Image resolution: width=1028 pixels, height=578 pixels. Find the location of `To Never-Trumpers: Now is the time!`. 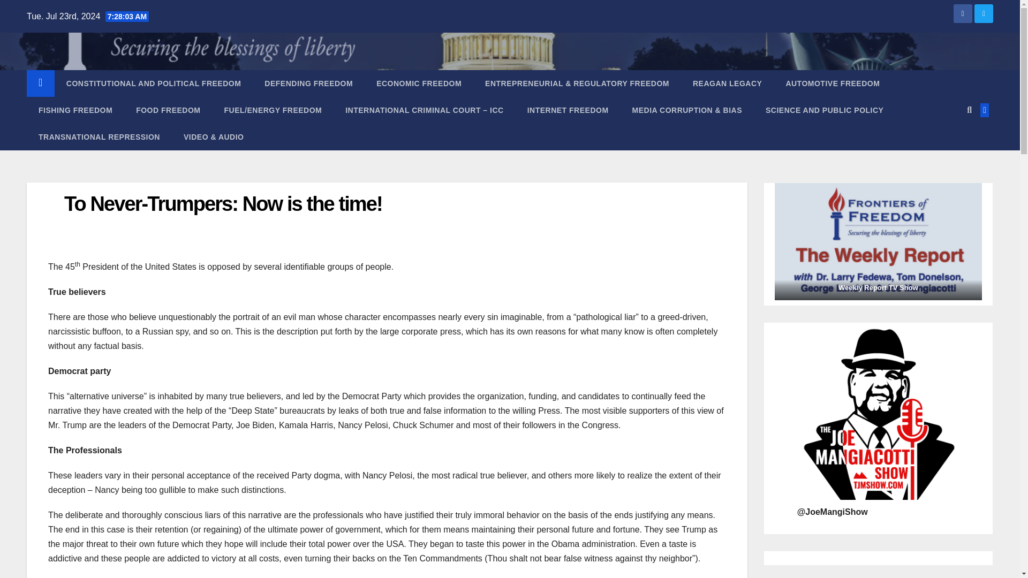

To Never-Trumpers: Now is the time! is located at coordinates (223, 203).